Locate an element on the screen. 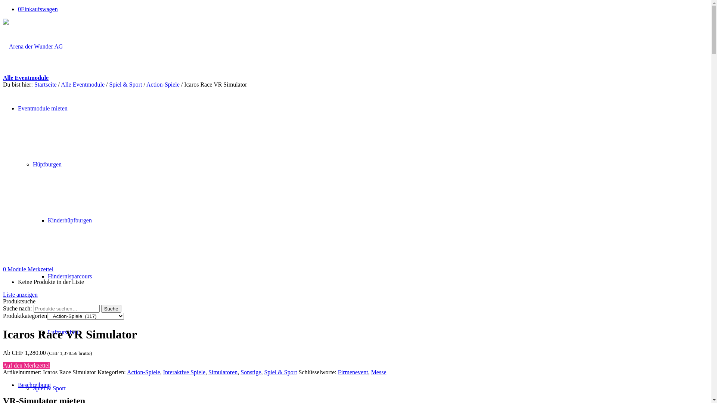 This screenshot has height=403, width=717. Auf den Merkzettel is located at coordinates (26, 366).